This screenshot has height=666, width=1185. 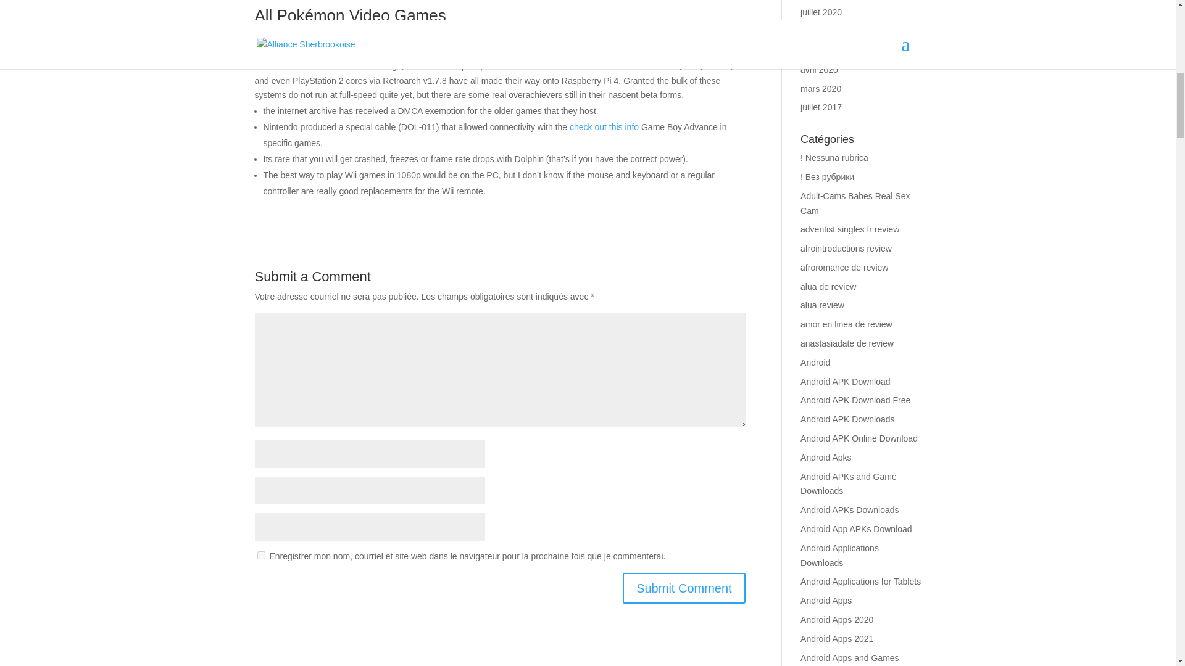 What do you see at coordinates (821, 12) in the screenshot?
I see `juillet 2020` at bounding box center [821, 12].